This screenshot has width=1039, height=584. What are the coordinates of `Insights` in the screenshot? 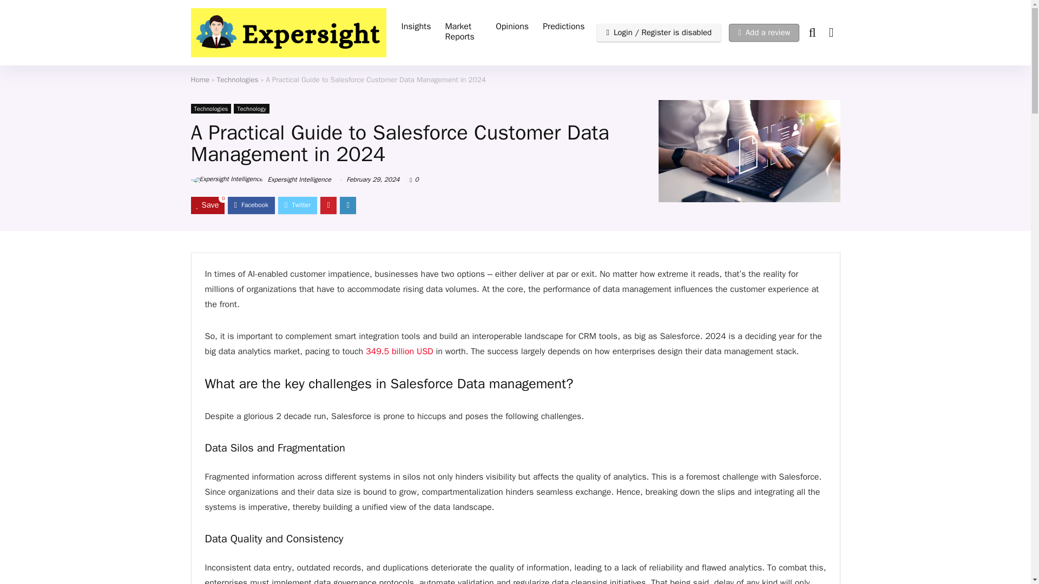 It's located at (416, 28).